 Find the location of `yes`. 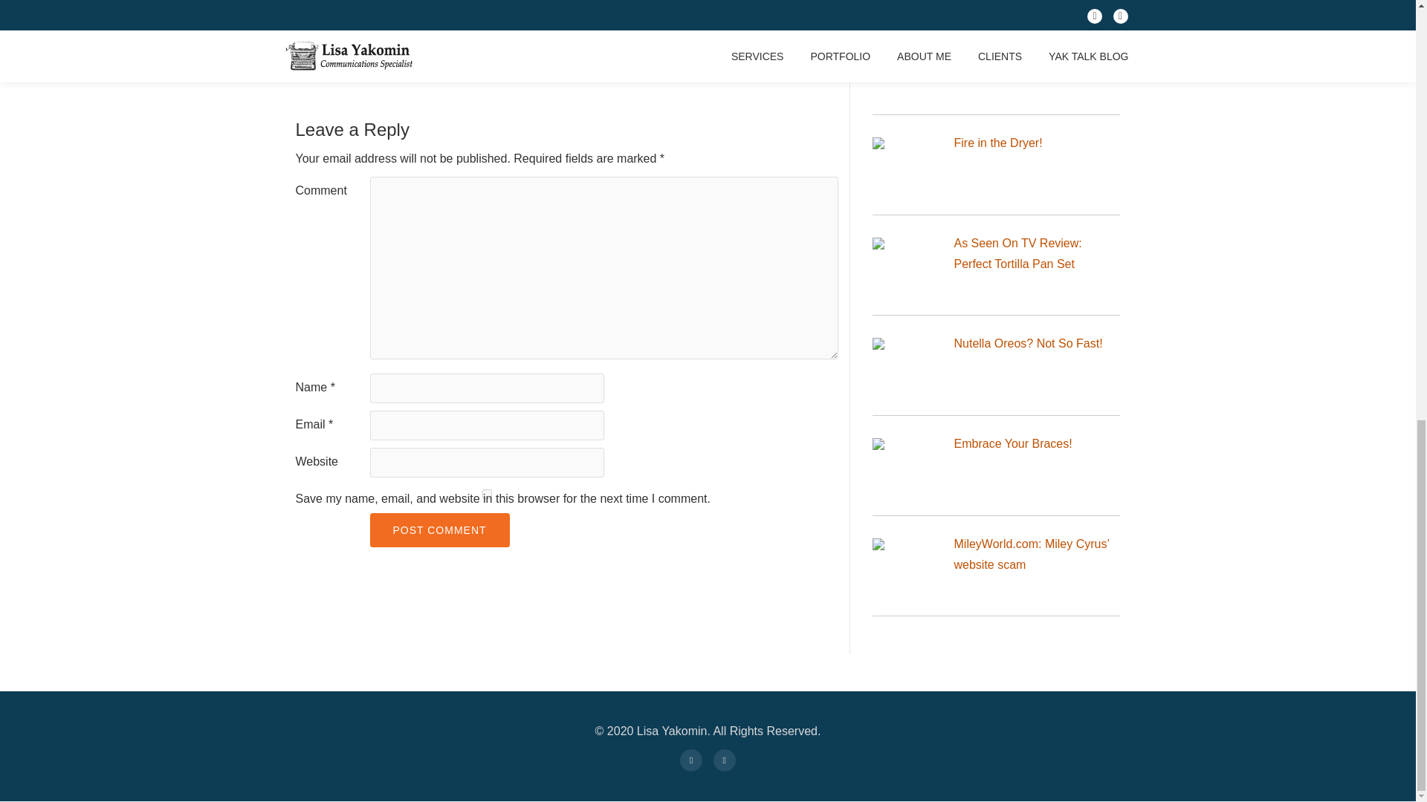

yes is located at coordinates (486, 493).